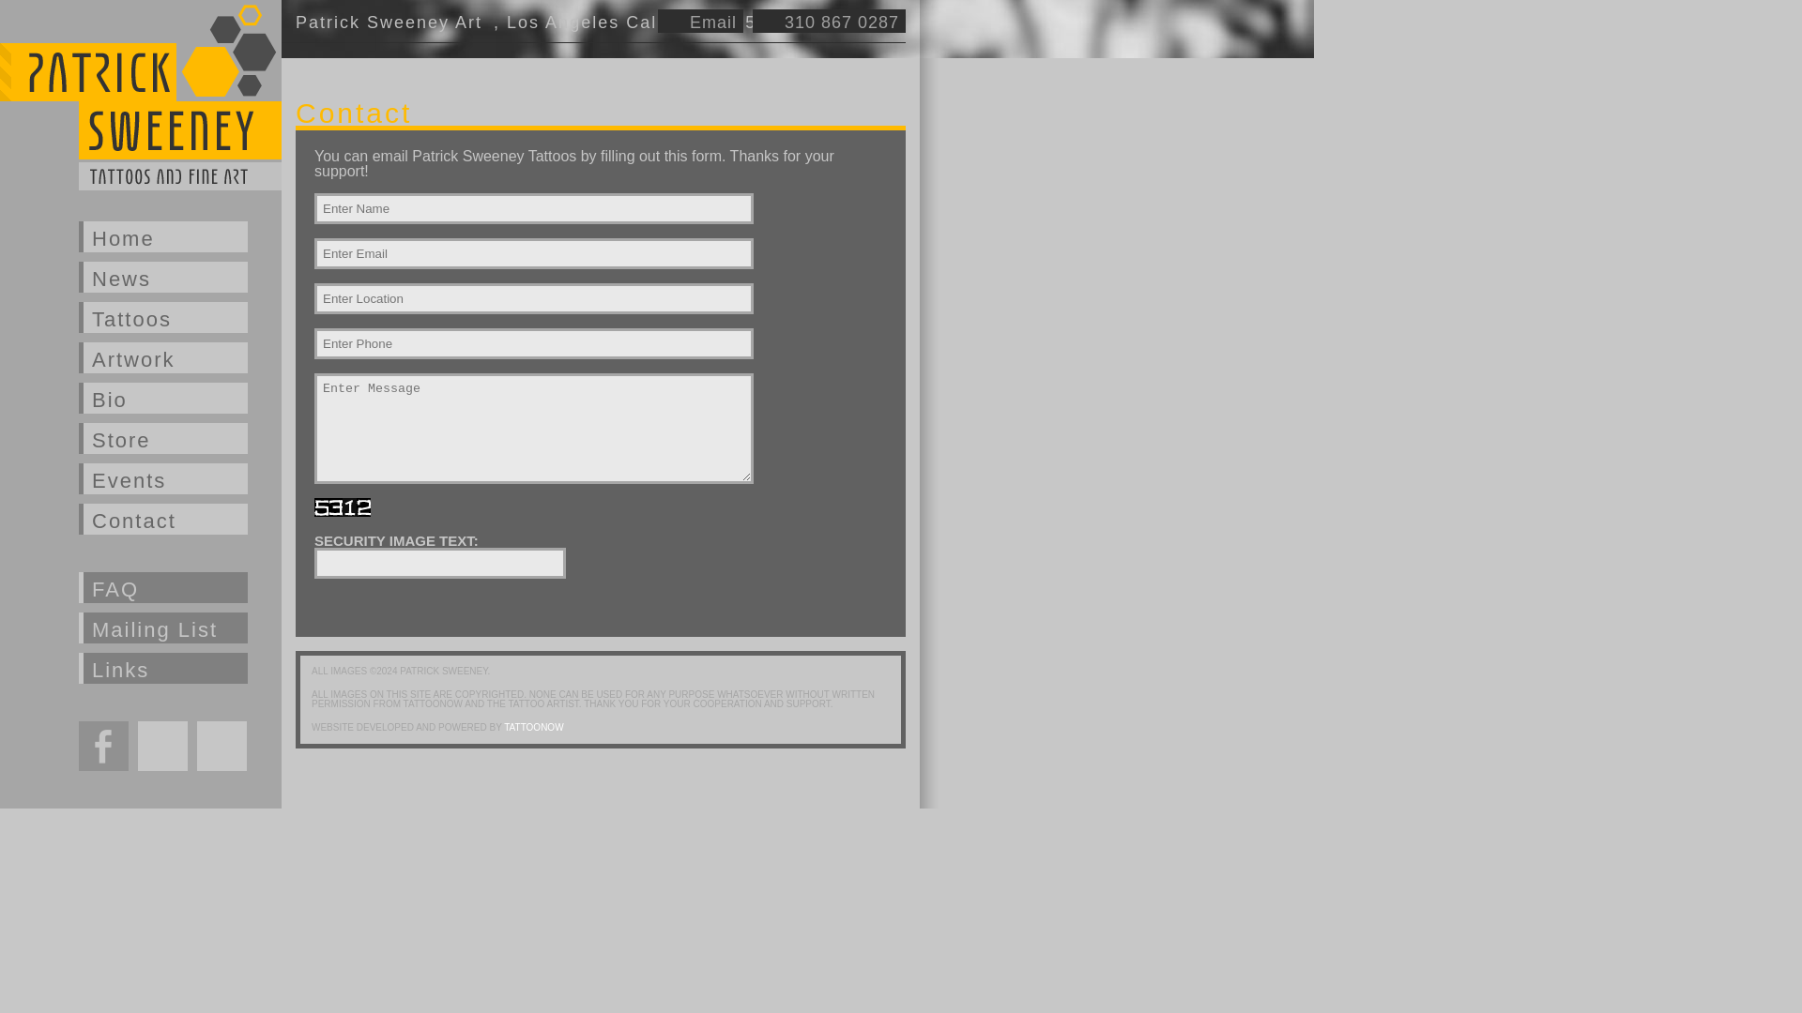 The height and width of the screenshot is (1013, 1802). What do you see at coordinates (221, 745) in the screenshot?
I see `Follow Patrick Sweeney on Instagram` at bounding box center [221, 745].